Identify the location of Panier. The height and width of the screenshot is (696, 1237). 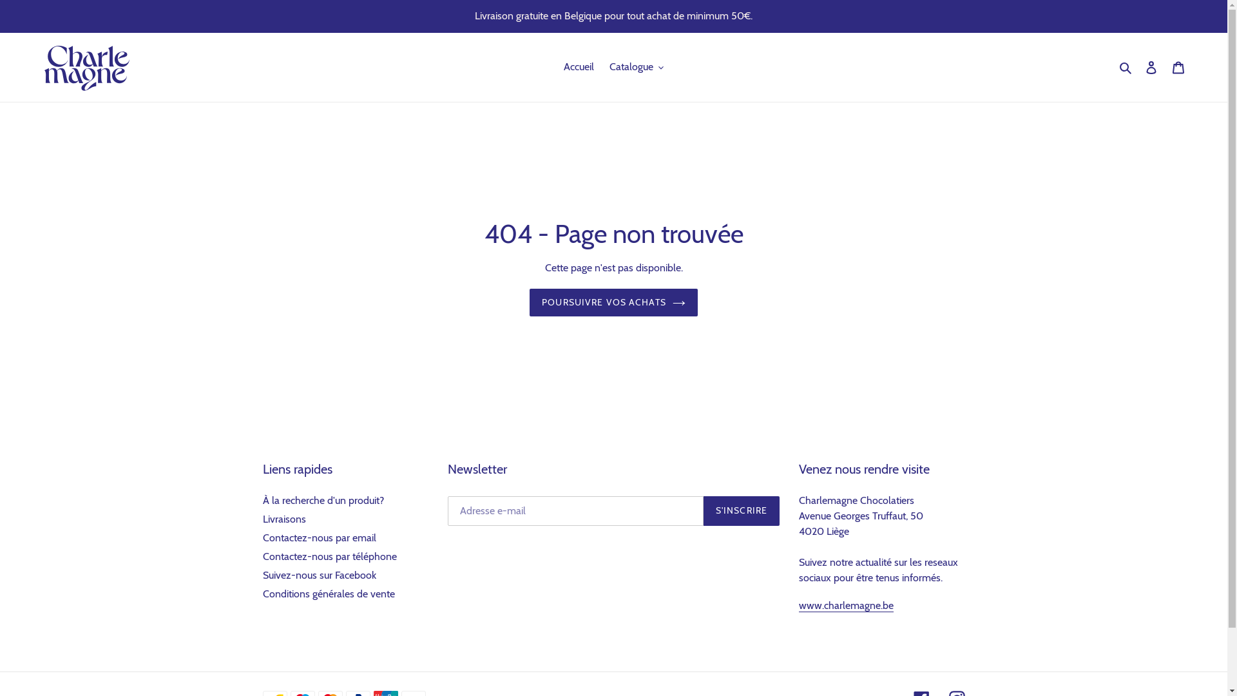
(1178, 67).